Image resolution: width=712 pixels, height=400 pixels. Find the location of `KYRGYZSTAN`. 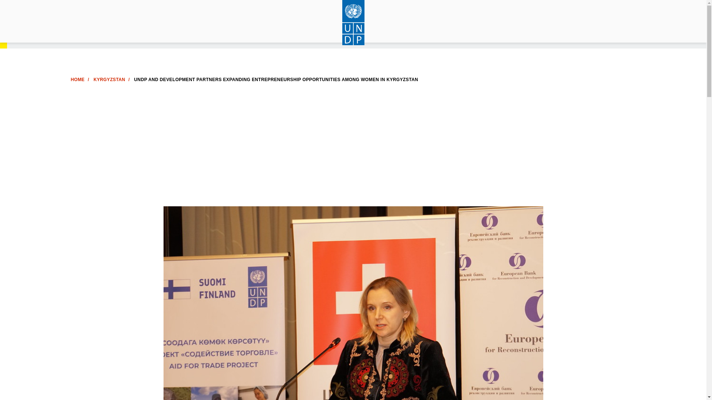

KYRGYZSTAN is located at coordinates (109, 80).